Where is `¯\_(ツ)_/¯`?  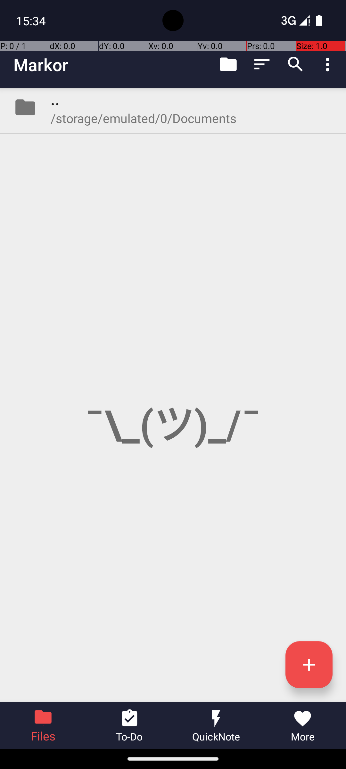
¯\_(ツ)_/¯ is located at coordinates (173, 395).